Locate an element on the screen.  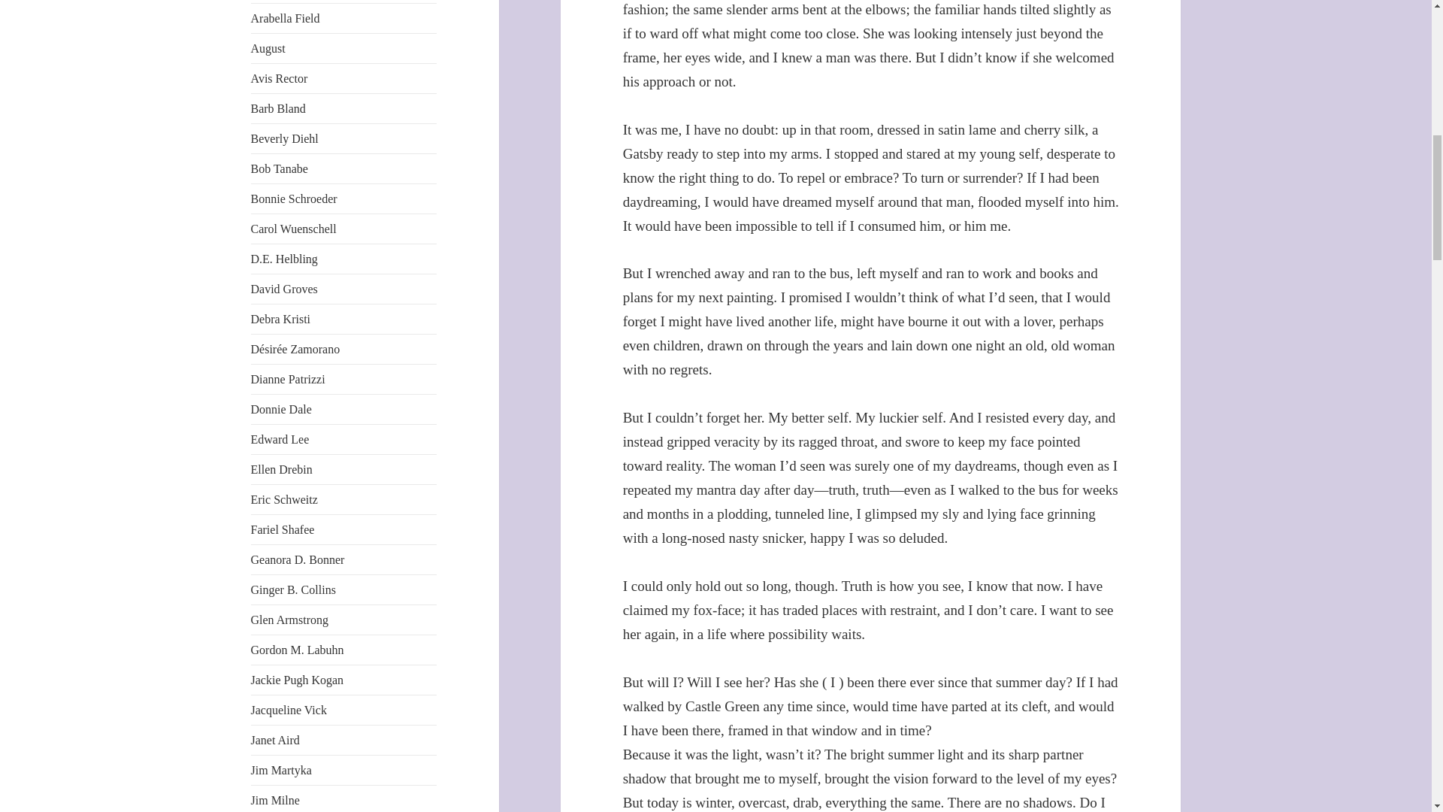
Carol Wuenschell is located at coordinates (293, 229).